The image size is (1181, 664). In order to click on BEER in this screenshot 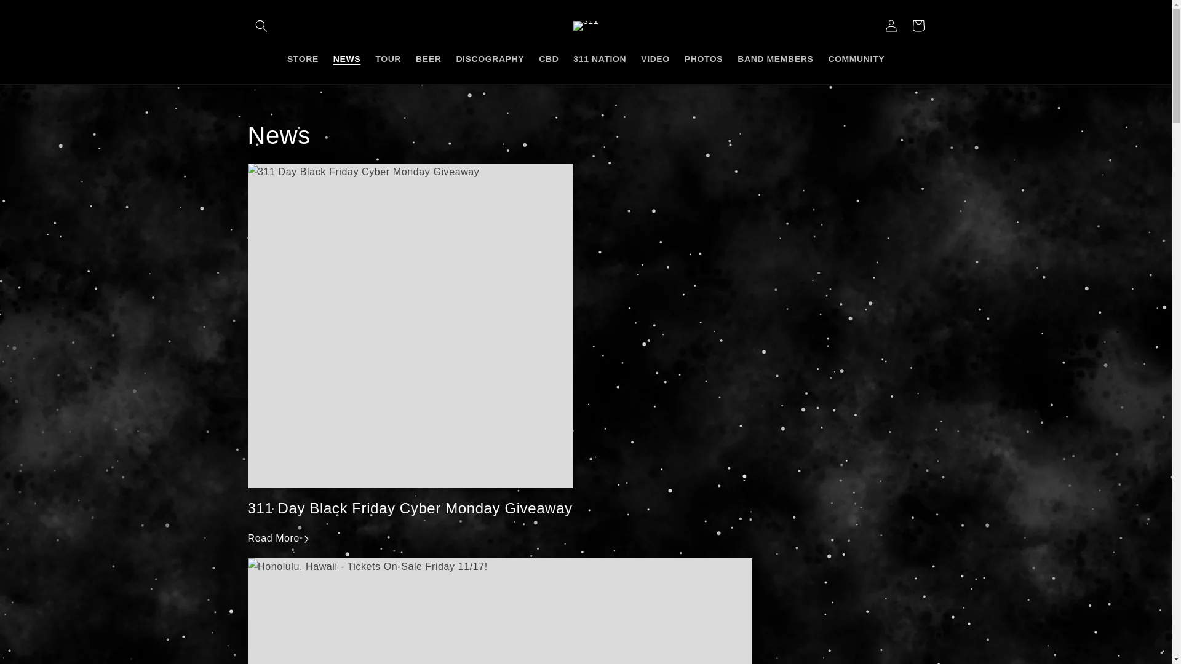, I will do `click(428, 58)`.